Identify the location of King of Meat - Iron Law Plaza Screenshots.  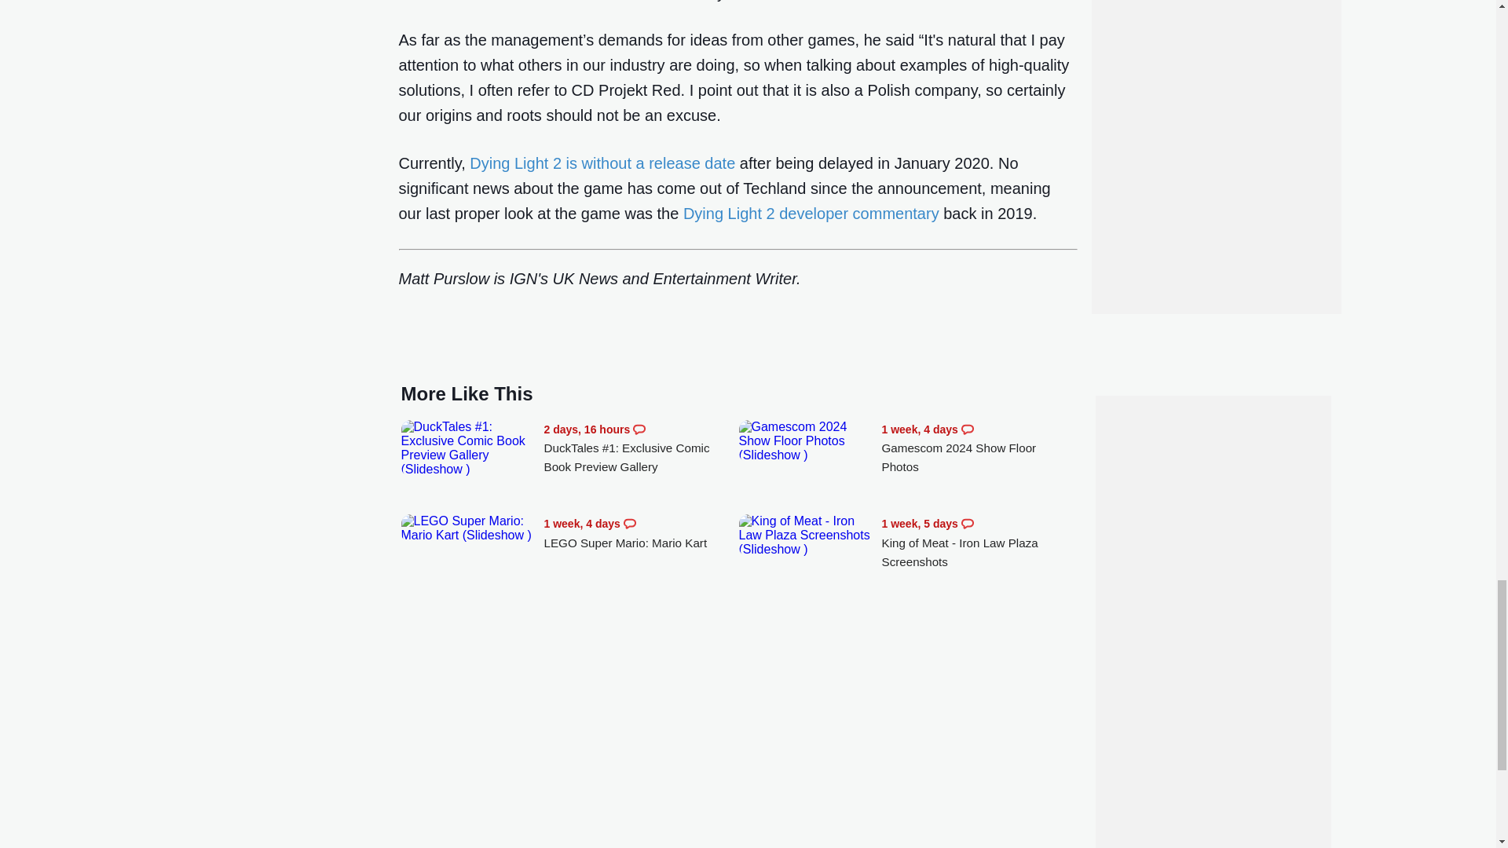
(806, 535).